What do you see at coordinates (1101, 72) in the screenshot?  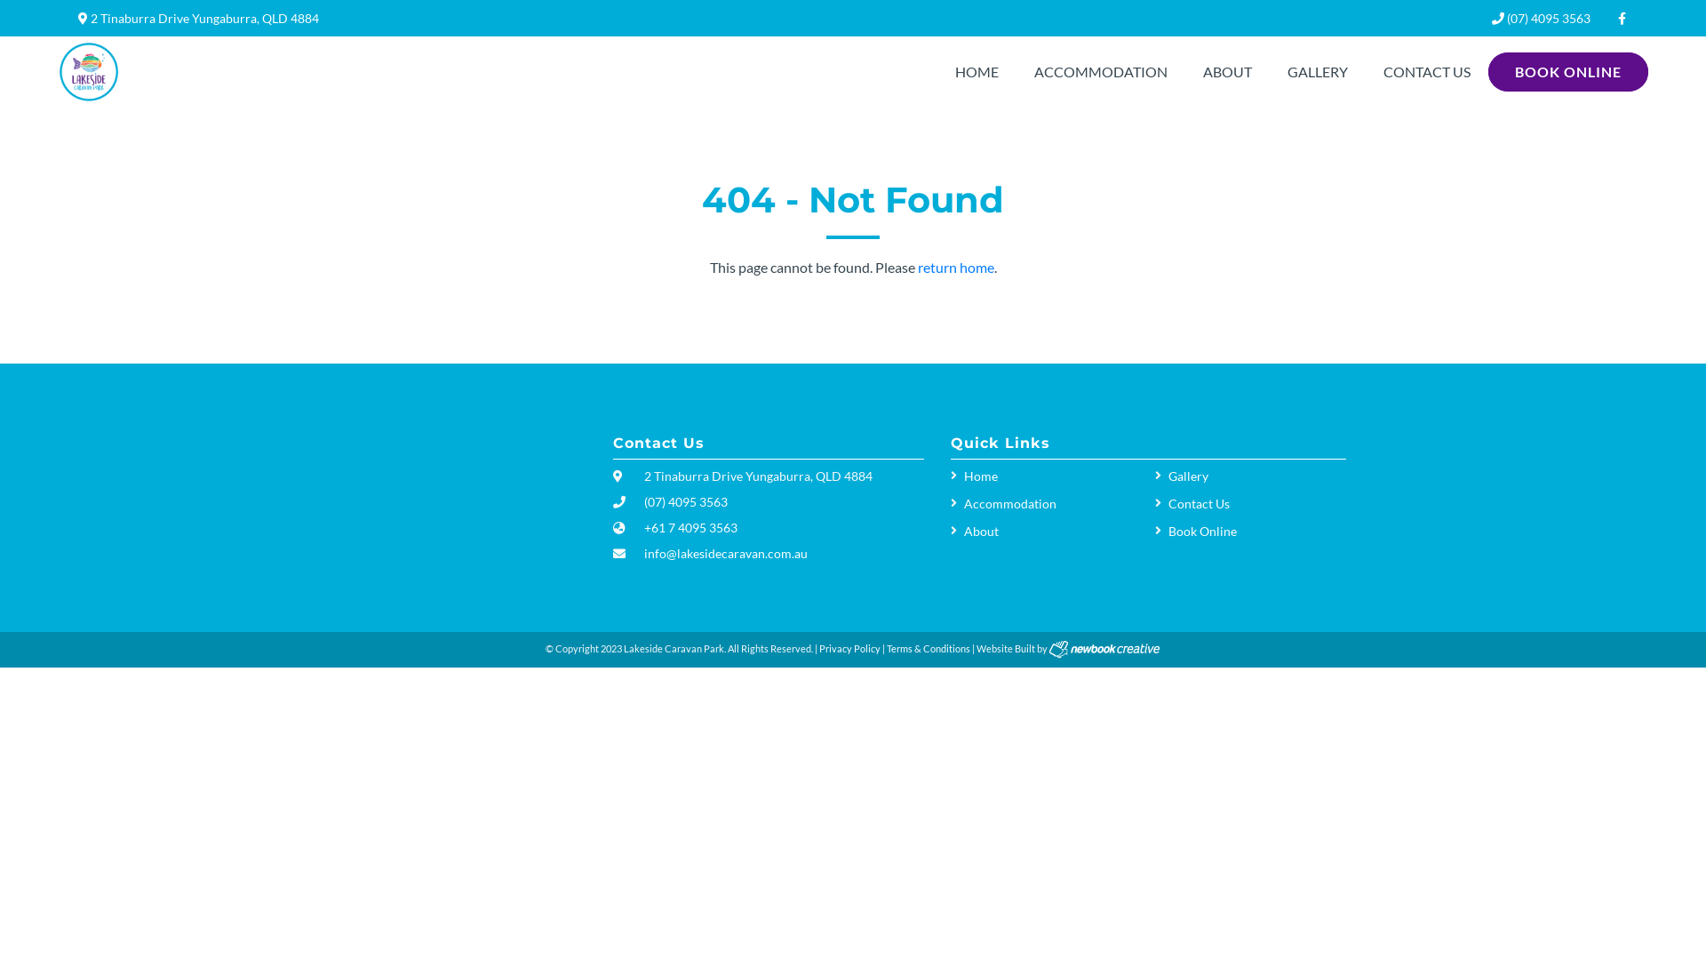 I see `ACCOMMODATION` at bounding box center [1101, 72].